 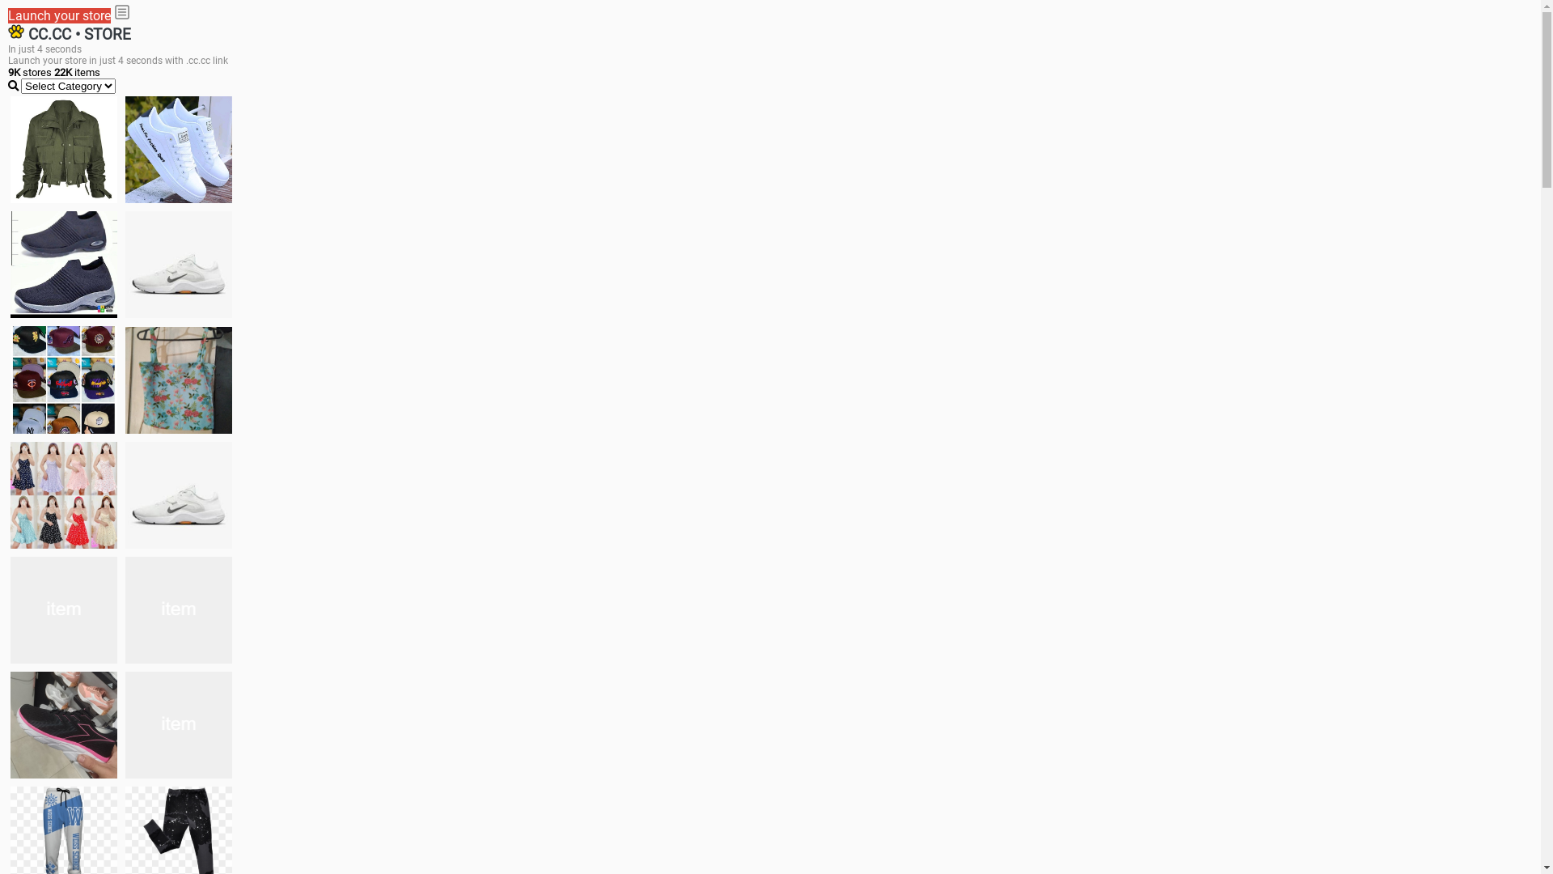 What do you see at coordinates (64, 725) in the screenshot?
I see `Zapatillas` at bounding box center [64, 725].